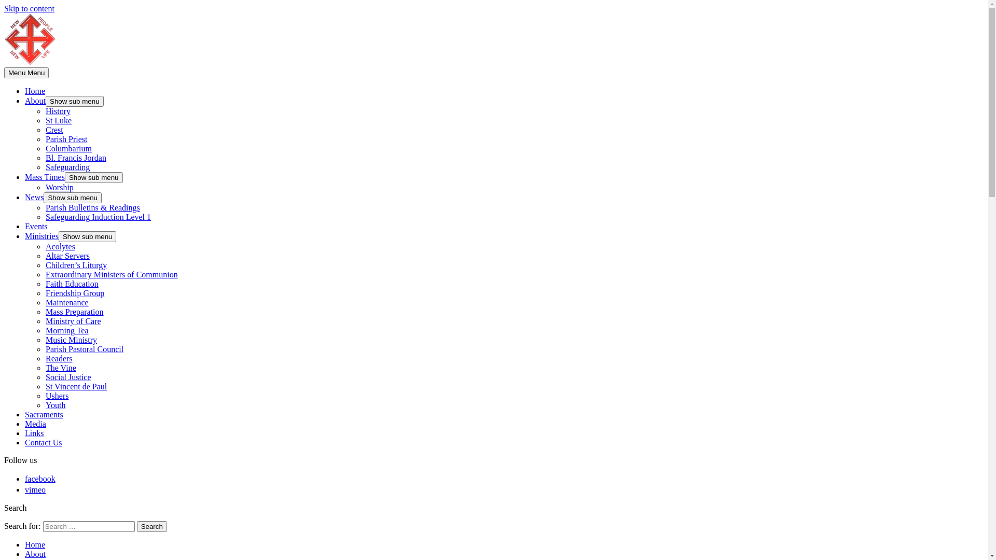  I want to click on History, so click(58, 111).